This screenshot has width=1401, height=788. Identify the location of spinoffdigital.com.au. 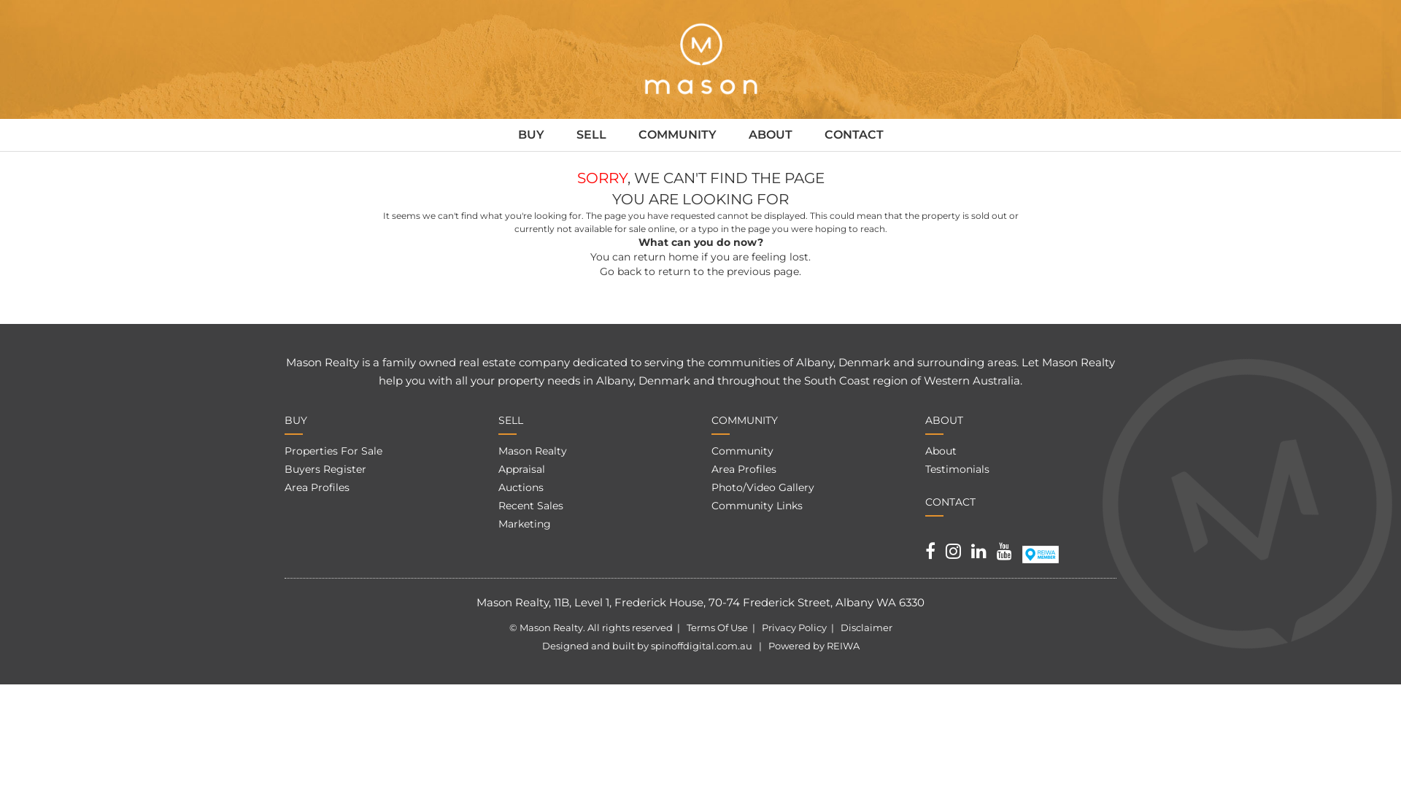
(702, 646).